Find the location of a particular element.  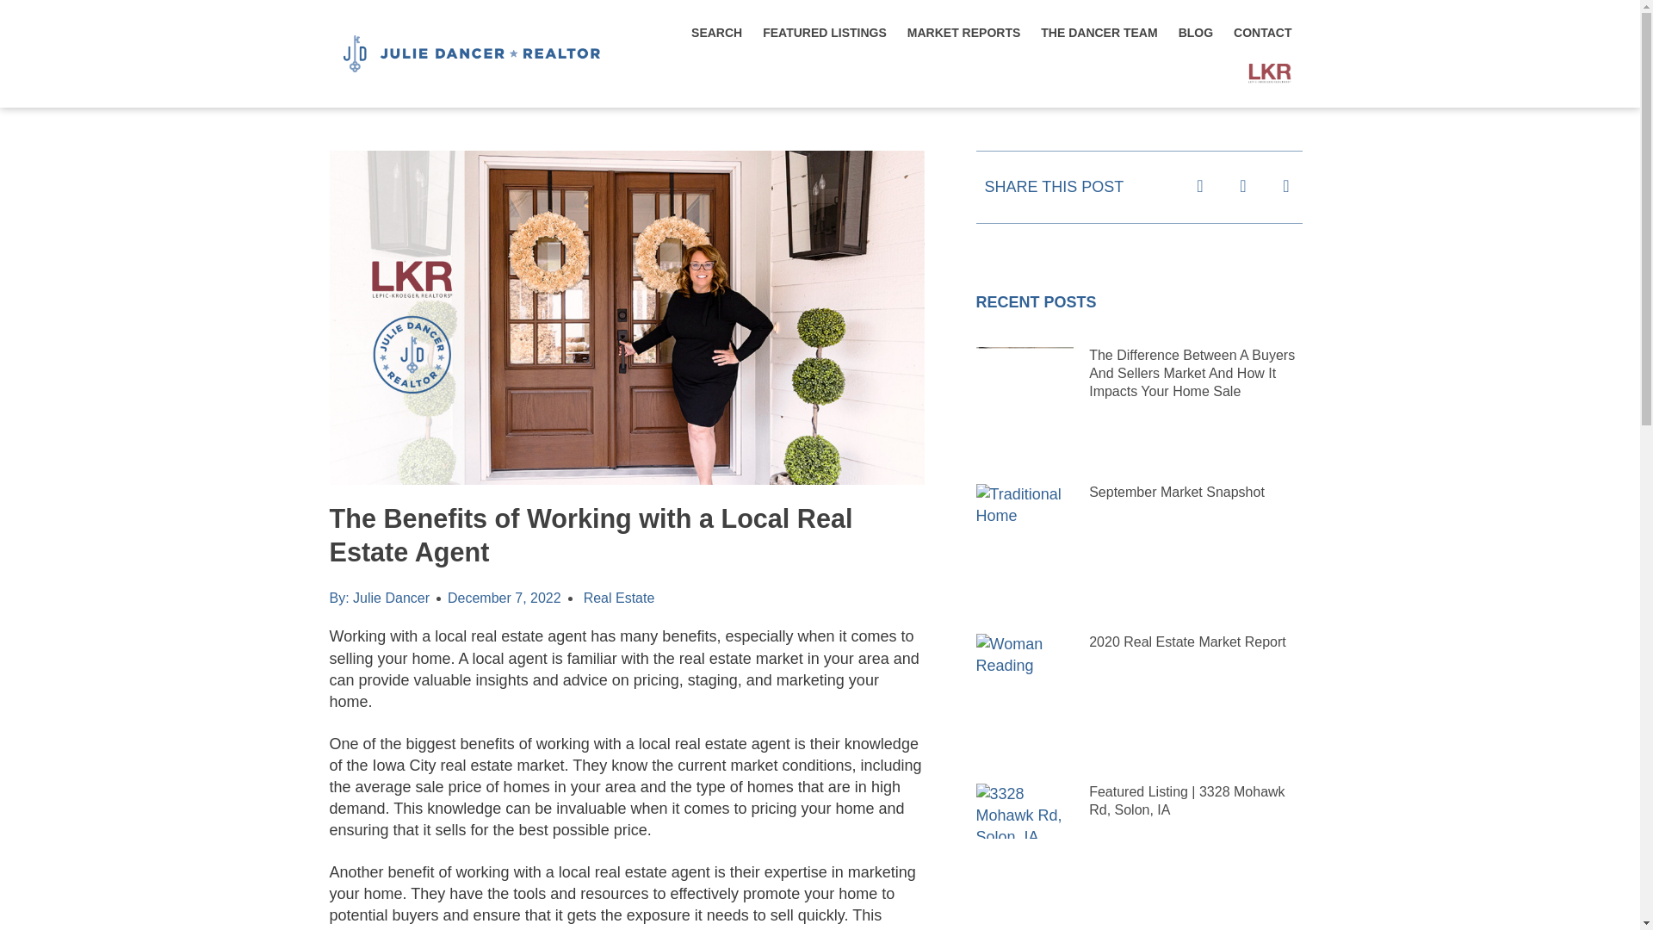

SEARCH is located at coordinates (716, 33).